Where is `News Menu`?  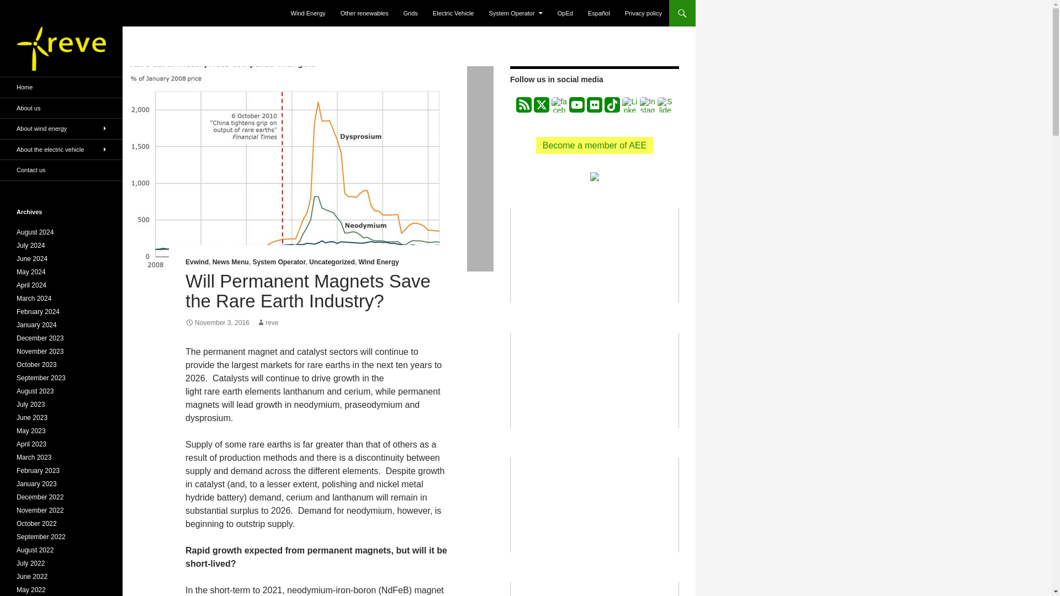 News Menu is located at coordinates (231, 262).